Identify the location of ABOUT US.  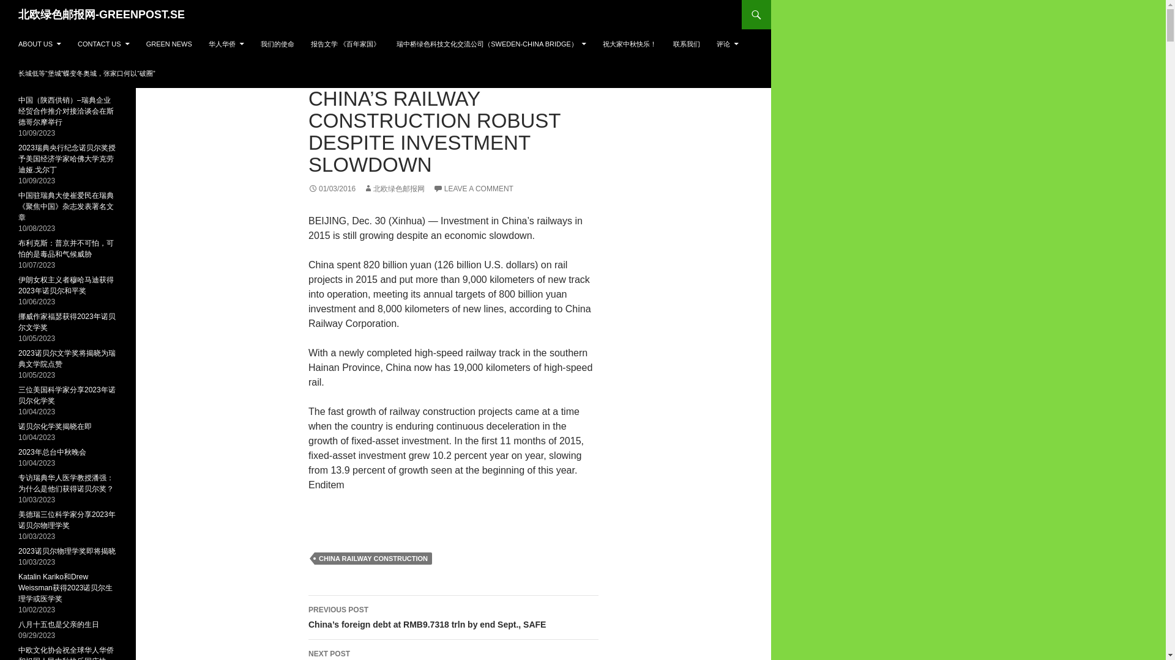
(39, 44).